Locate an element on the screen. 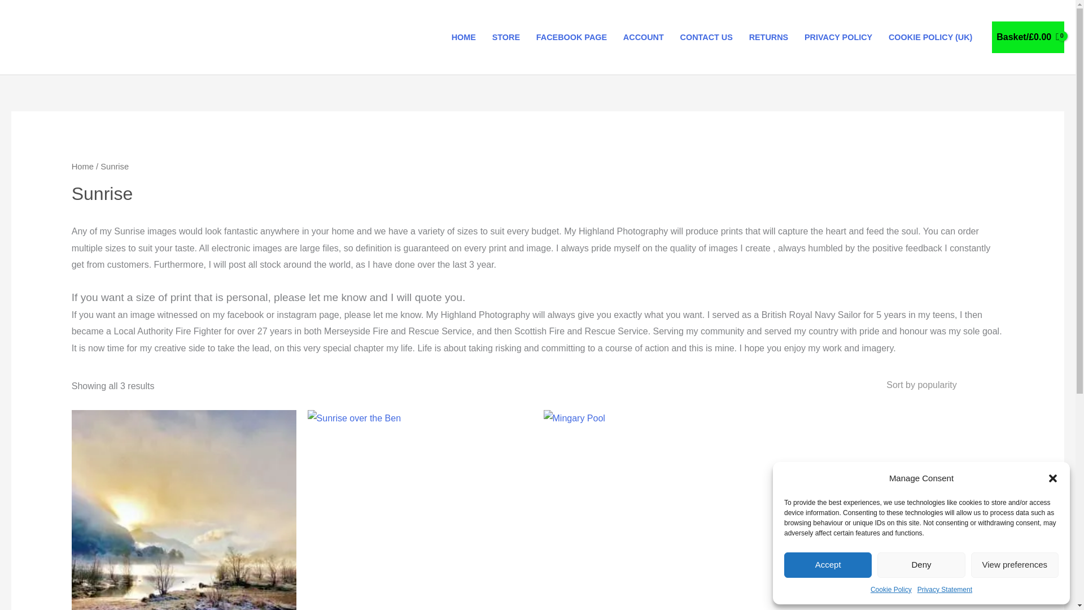 The image size is (1084, 610). FACEBOOK PAGE is located at coordinates (571, 37).